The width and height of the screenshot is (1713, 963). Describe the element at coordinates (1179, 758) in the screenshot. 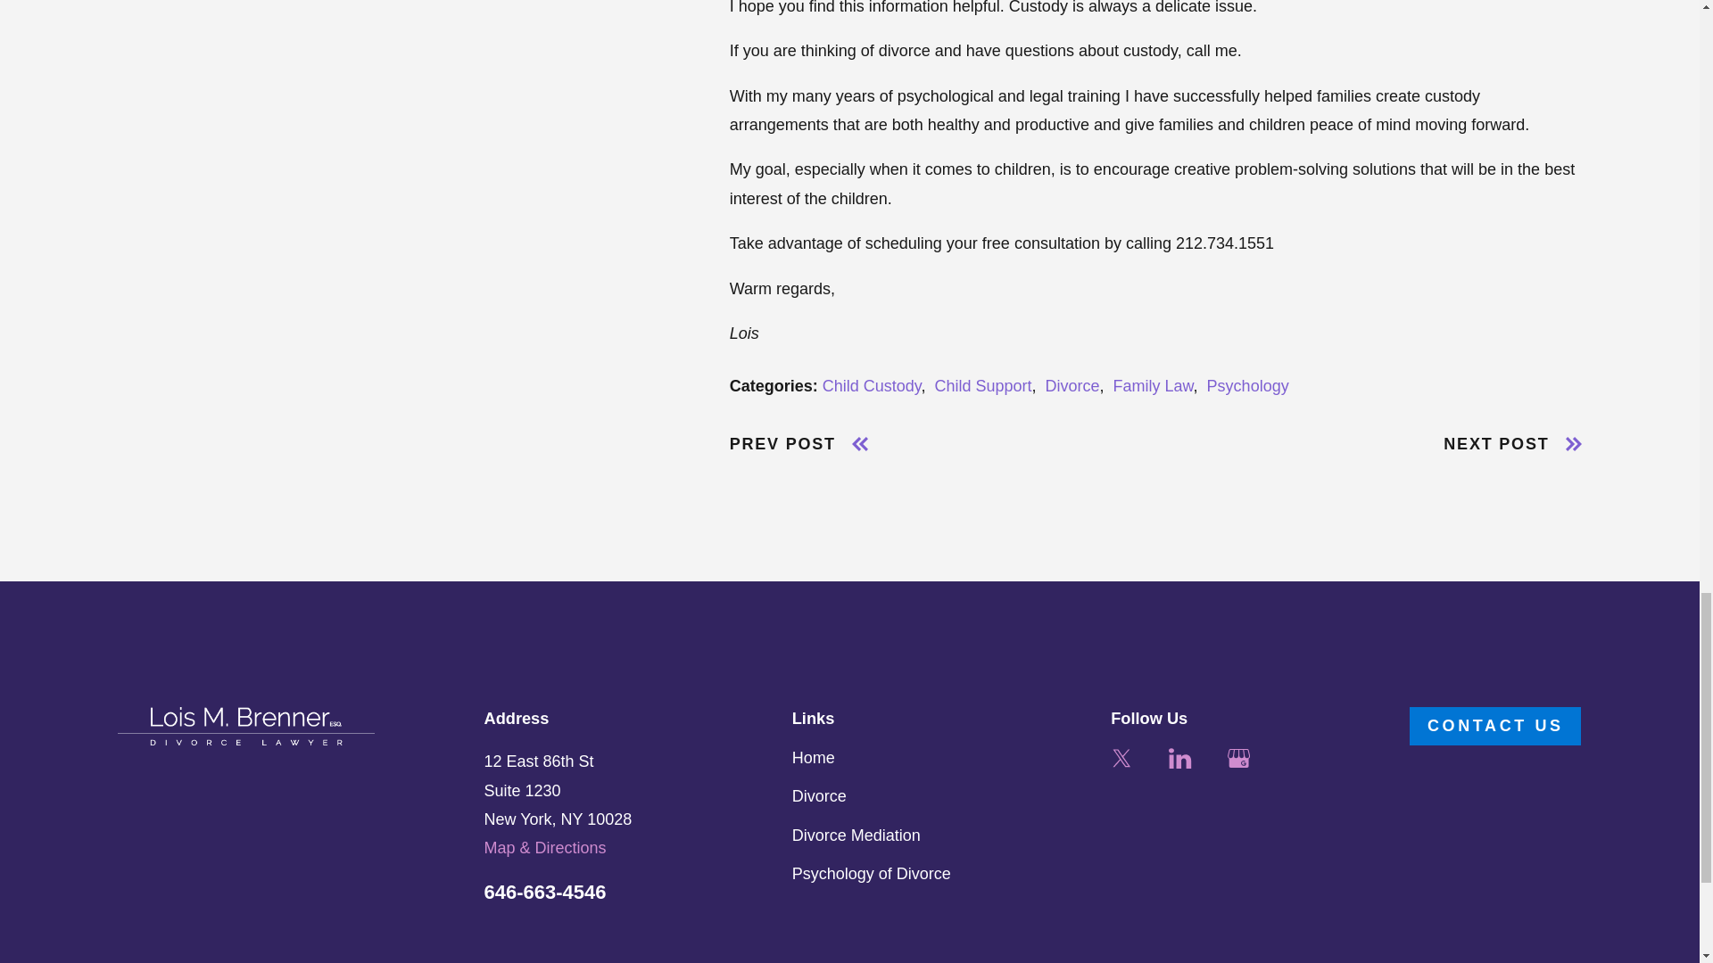

I see `LinkedIn` at that location.